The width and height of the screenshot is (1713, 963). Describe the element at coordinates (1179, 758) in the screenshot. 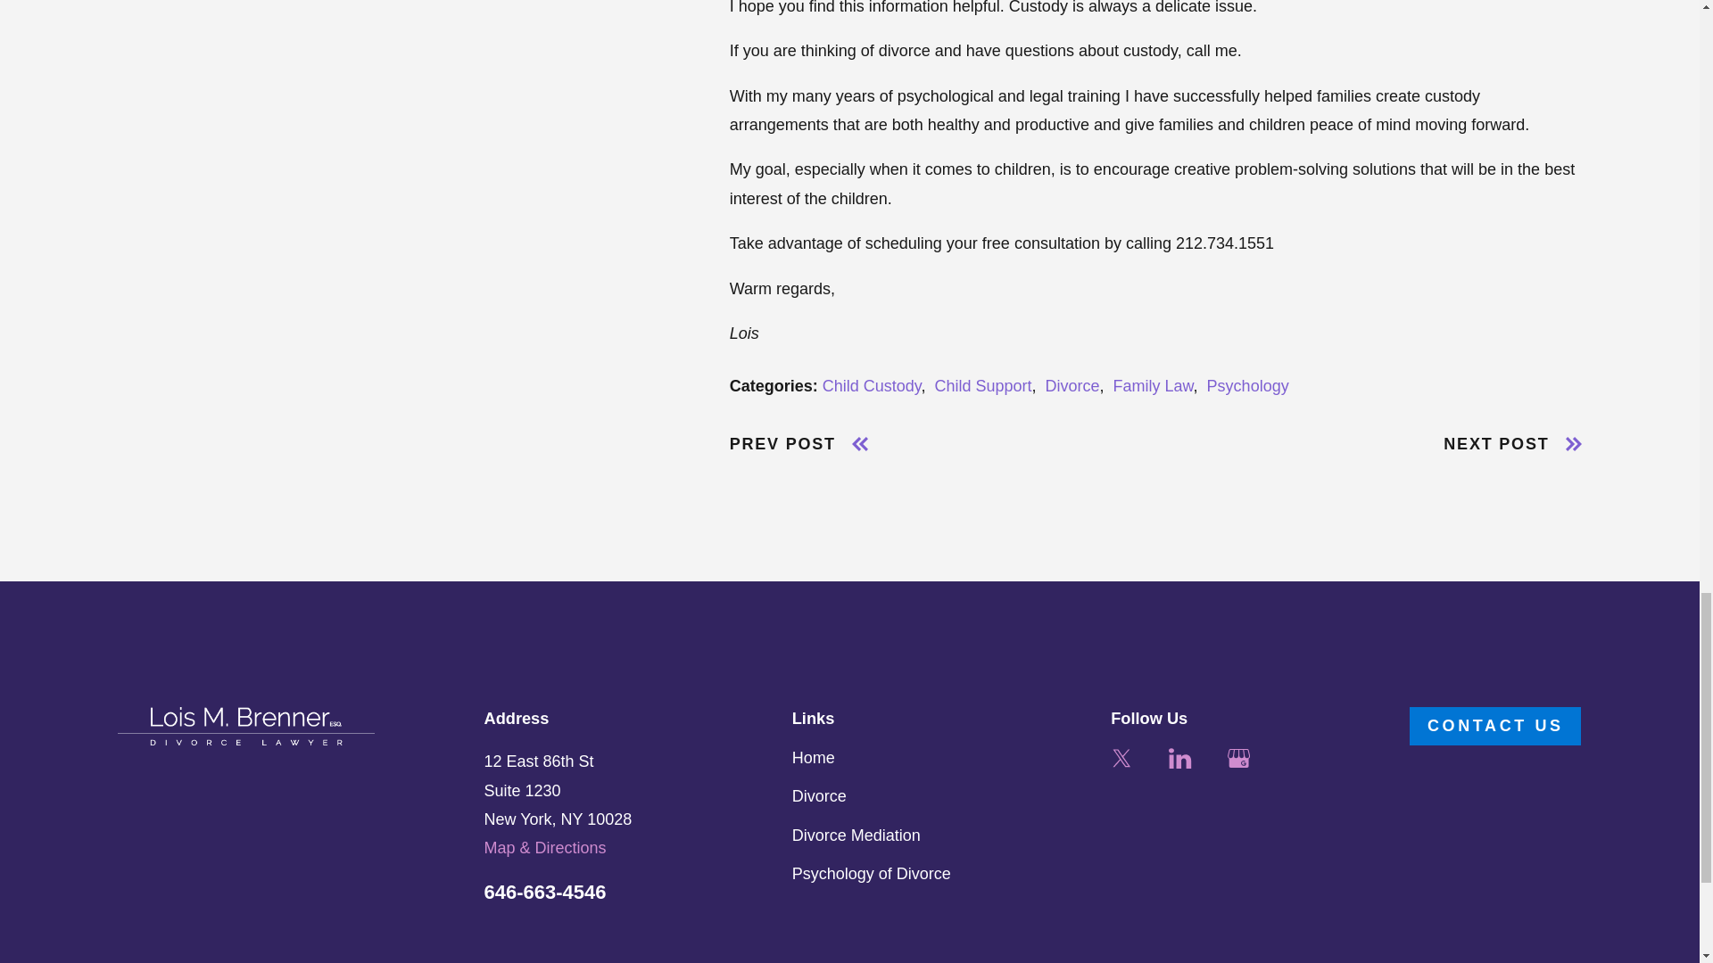

I see `LinkedIn` at that location.